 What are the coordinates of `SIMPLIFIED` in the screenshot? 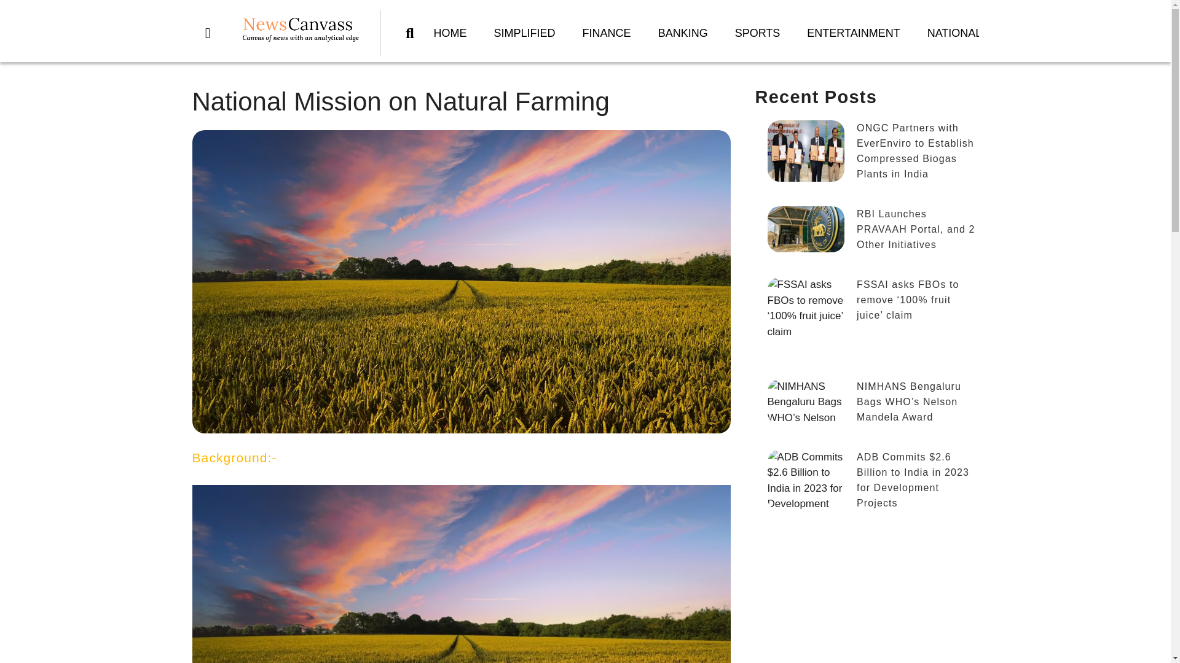 It's located at (524, 33).